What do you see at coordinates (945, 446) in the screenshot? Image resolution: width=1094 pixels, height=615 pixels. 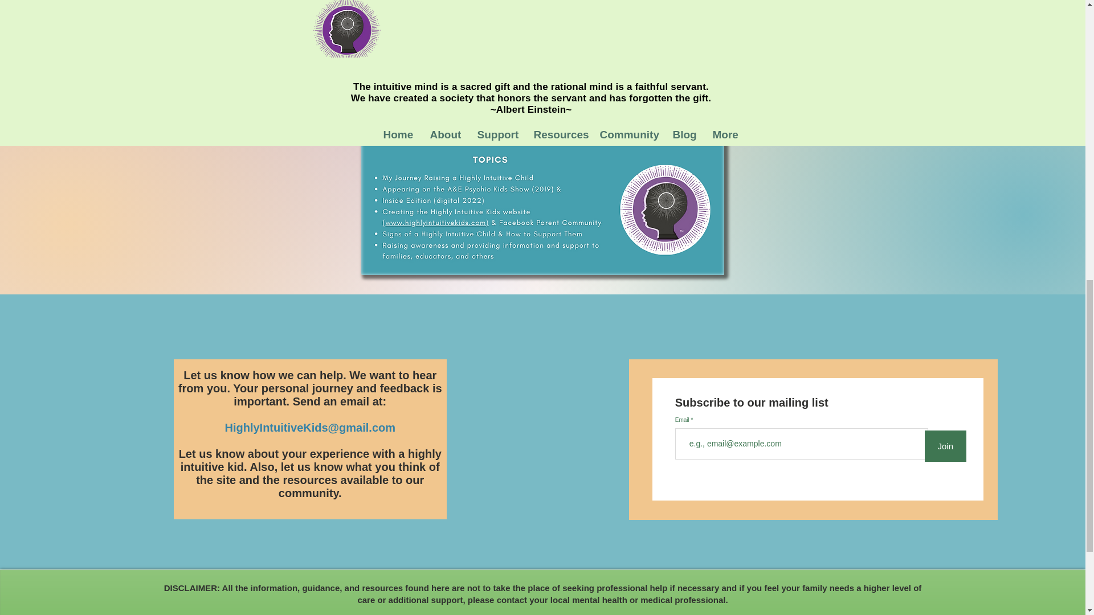 I see `Join` at bounding box center [945, 446].